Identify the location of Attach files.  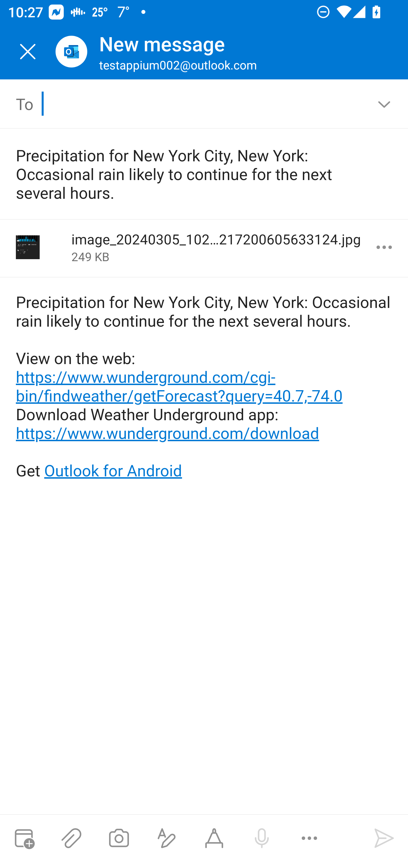
(71, 838).